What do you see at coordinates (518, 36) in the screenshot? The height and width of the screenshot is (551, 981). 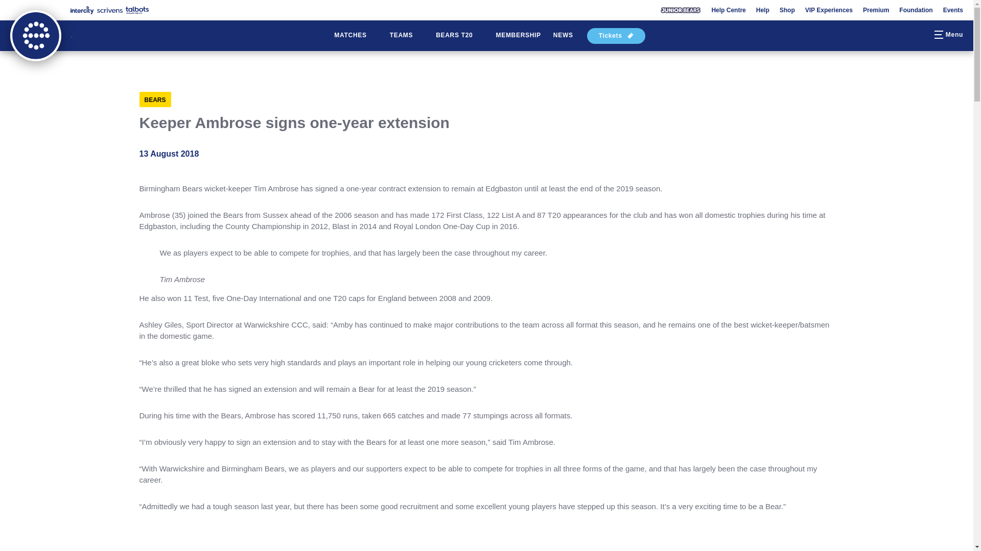 I see `MEMBERSHIP` at bounding box center [518, 36].